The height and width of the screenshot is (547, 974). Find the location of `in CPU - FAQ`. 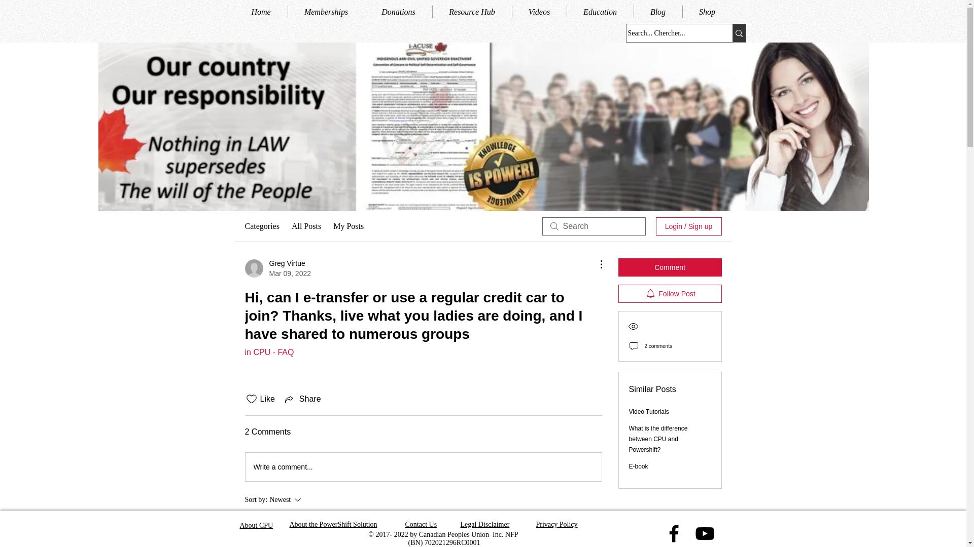

in CPU - FAQ is located at coordinates (539, 11).